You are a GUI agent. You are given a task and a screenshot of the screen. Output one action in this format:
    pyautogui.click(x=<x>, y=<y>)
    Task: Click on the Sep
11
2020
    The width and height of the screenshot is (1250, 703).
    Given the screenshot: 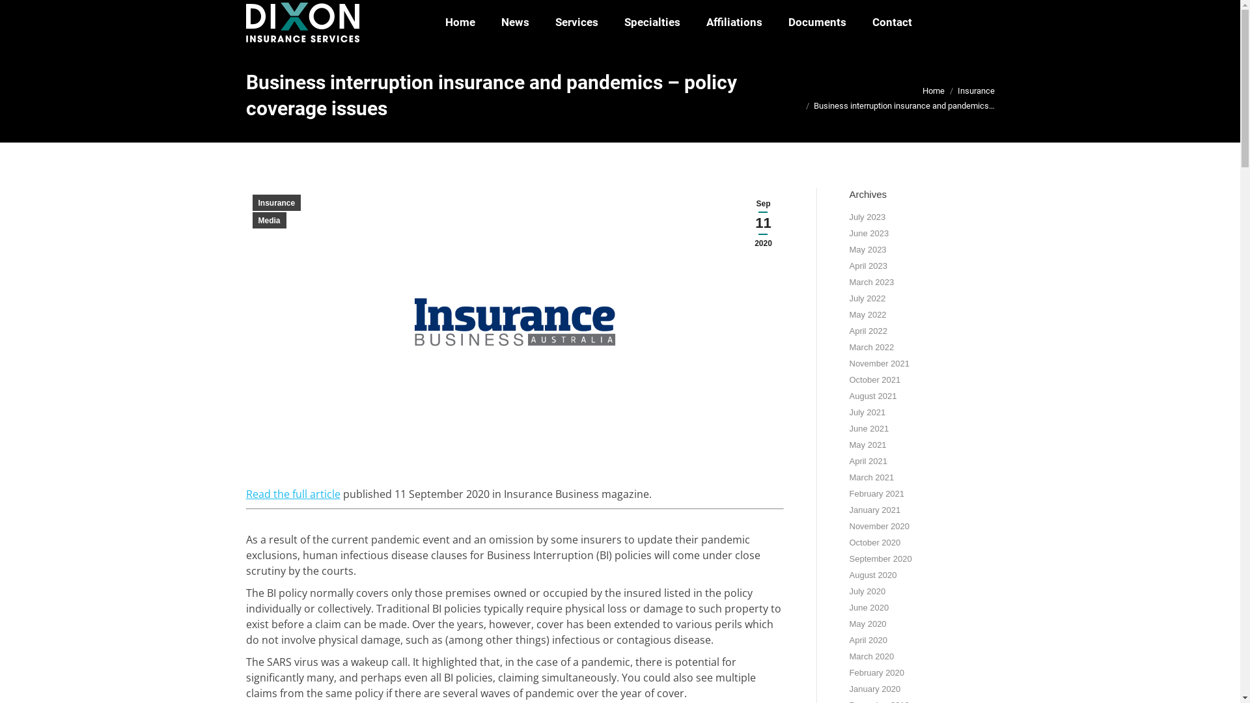 What is the action you would take?
    pyautogui.click(x=764, y=224)
    